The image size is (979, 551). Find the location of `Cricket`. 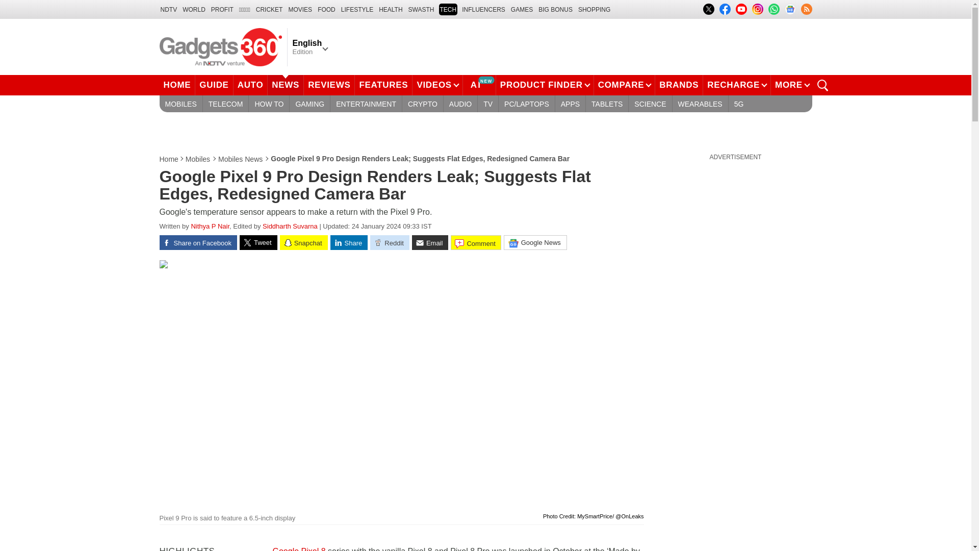

Cricket is located at coordinates (269, 9).